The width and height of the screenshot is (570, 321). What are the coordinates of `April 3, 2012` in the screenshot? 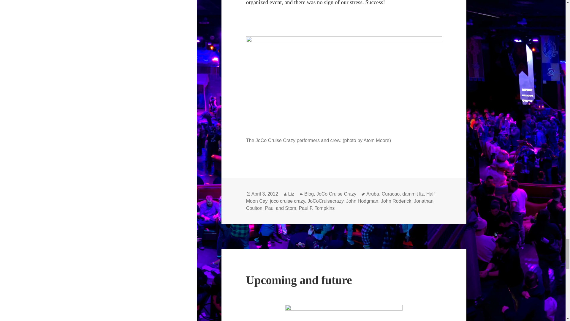 It's located at (265, 194).